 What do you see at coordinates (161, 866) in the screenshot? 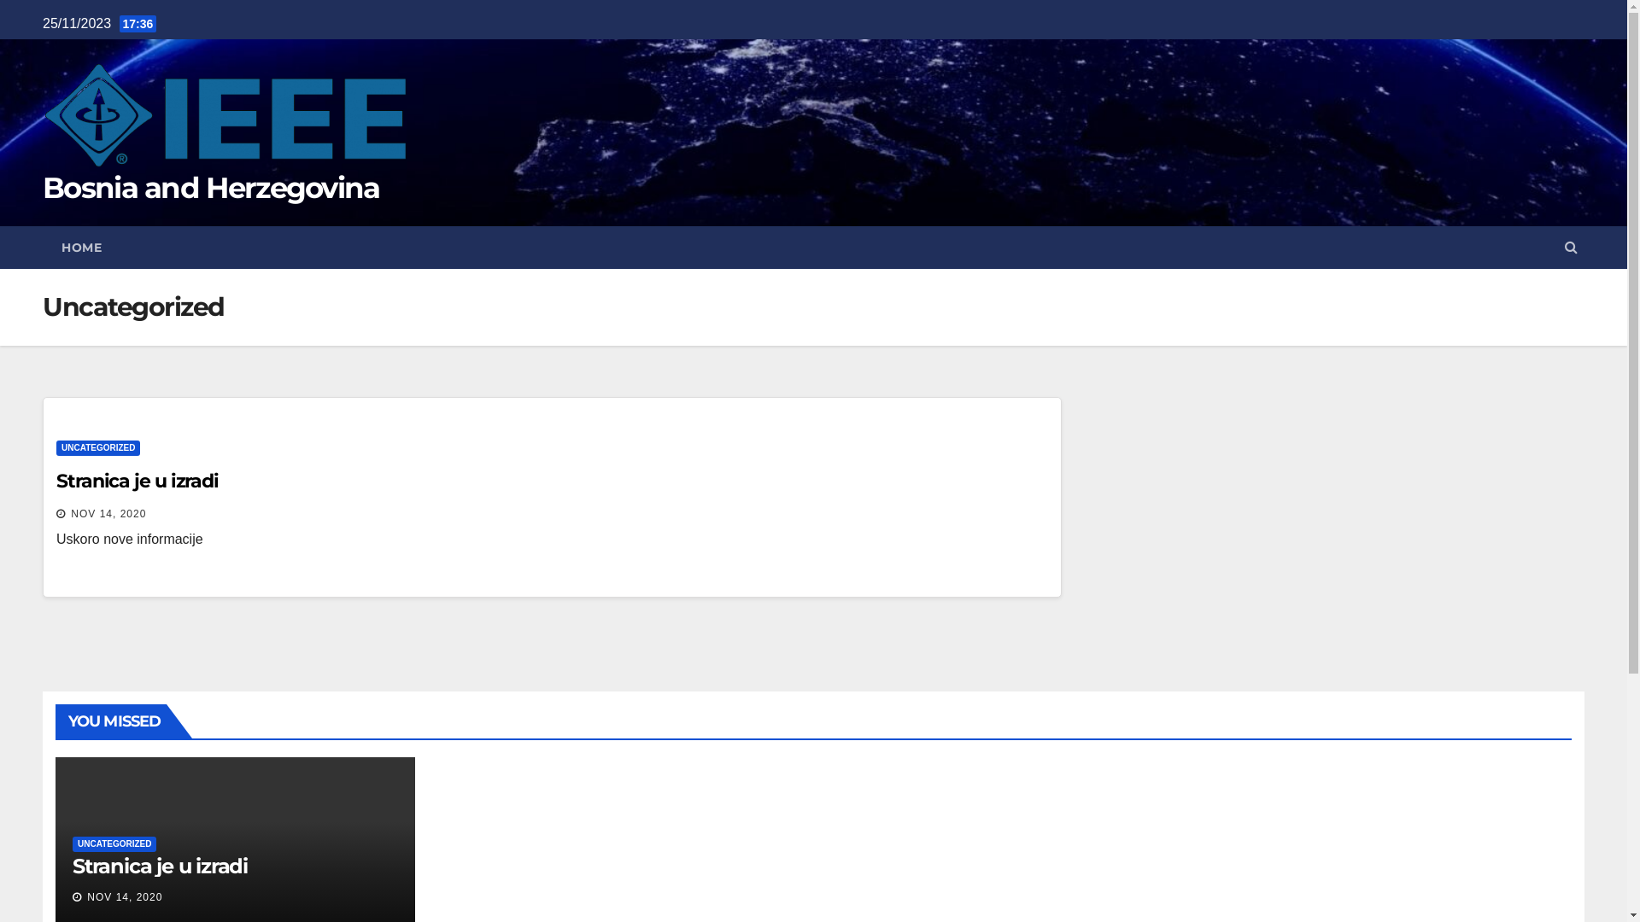
I see `Stranica je u izradi` at bounding box center [161, 866].